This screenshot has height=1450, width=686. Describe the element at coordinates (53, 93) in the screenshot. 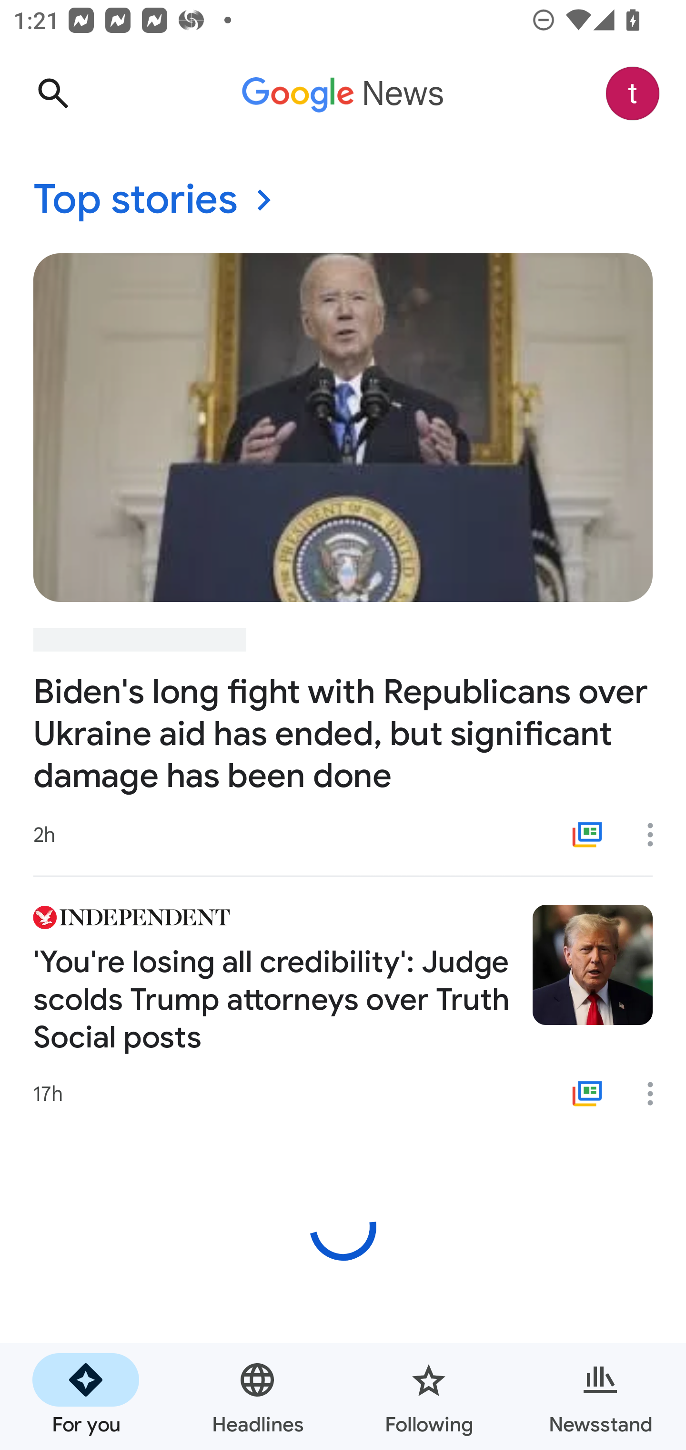

I see `Search` at that location.